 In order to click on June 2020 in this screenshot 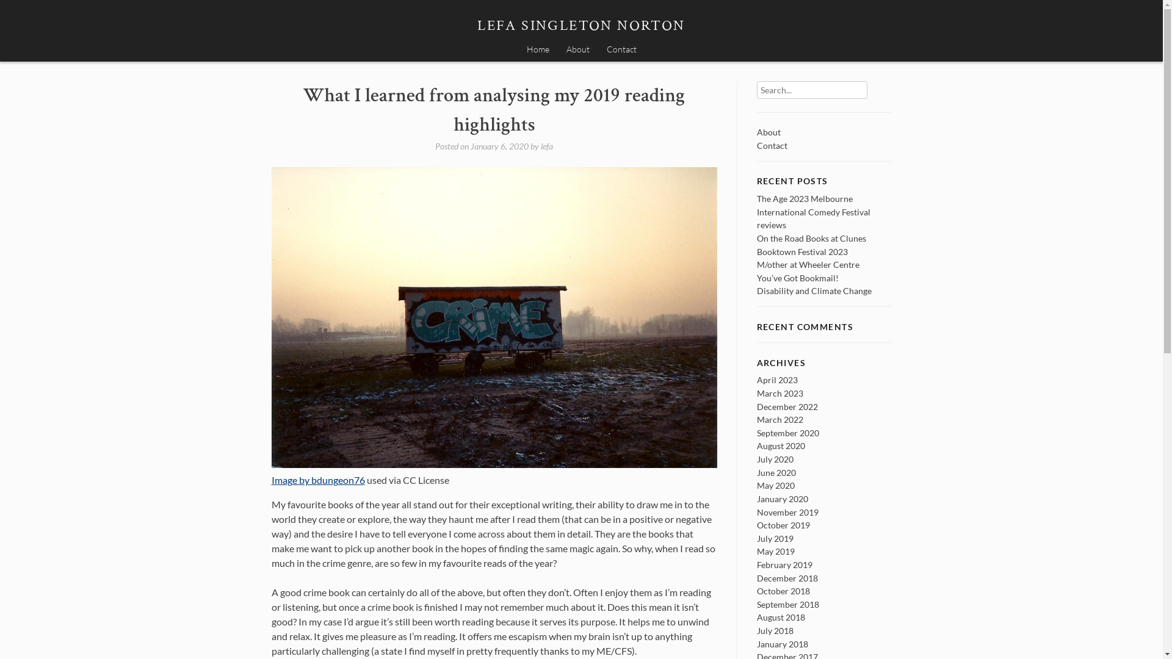, I will do `click(776, 472)`.